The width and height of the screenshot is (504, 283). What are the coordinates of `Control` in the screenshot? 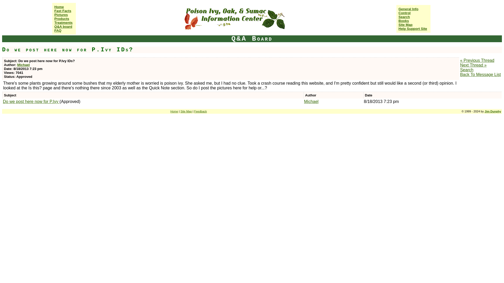 It's located at (405, 13).